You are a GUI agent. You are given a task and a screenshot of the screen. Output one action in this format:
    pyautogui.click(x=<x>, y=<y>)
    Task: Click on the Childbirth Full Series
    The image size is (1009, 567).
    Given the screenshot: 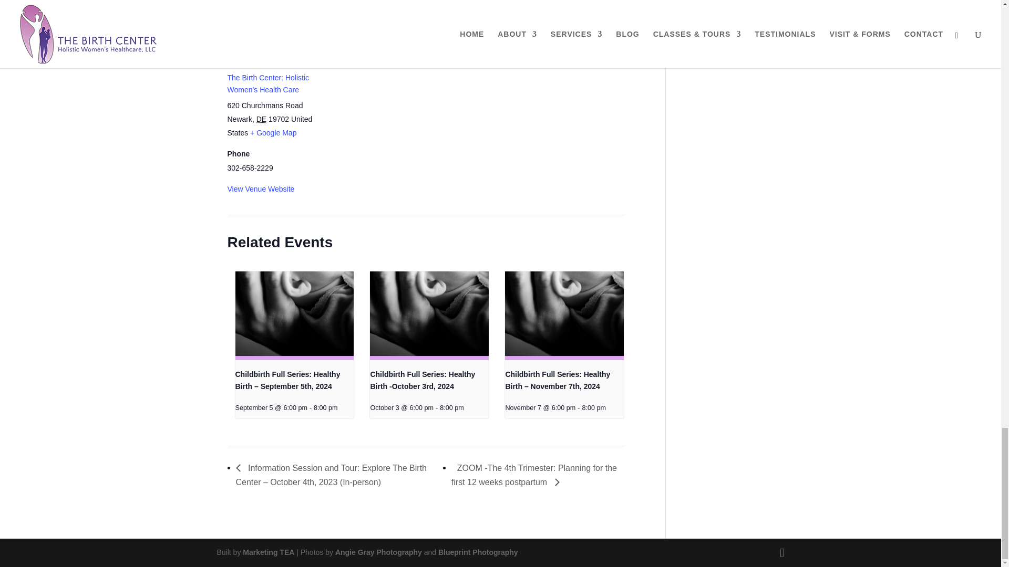 What is the action you would take?
    pyautogui.click(x=261, y=12)
    